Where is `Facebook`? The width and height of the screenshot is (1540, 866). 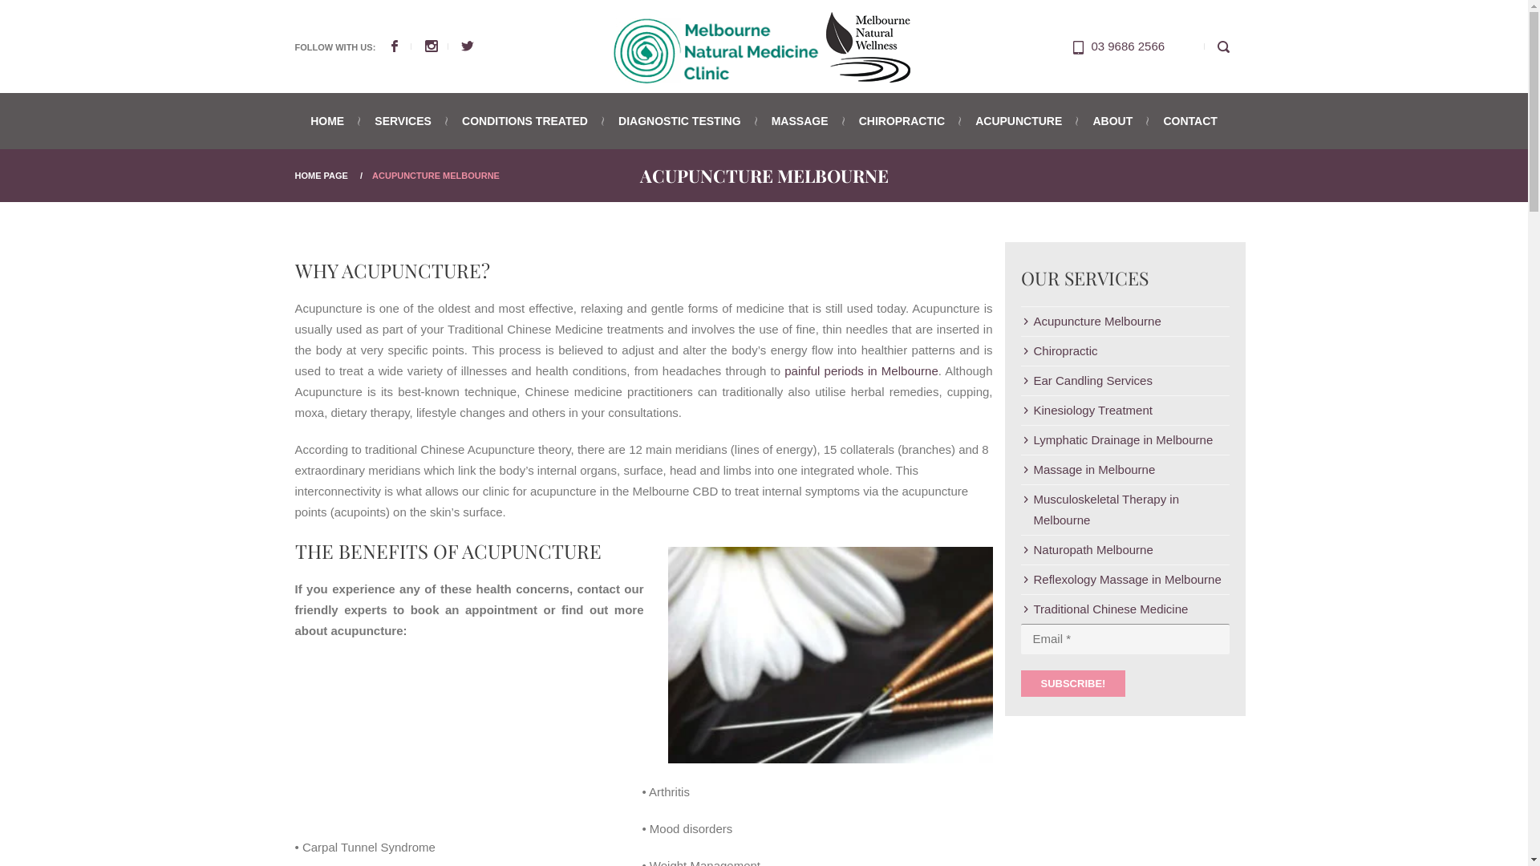
Facebook is located at coordinates (404, 47).